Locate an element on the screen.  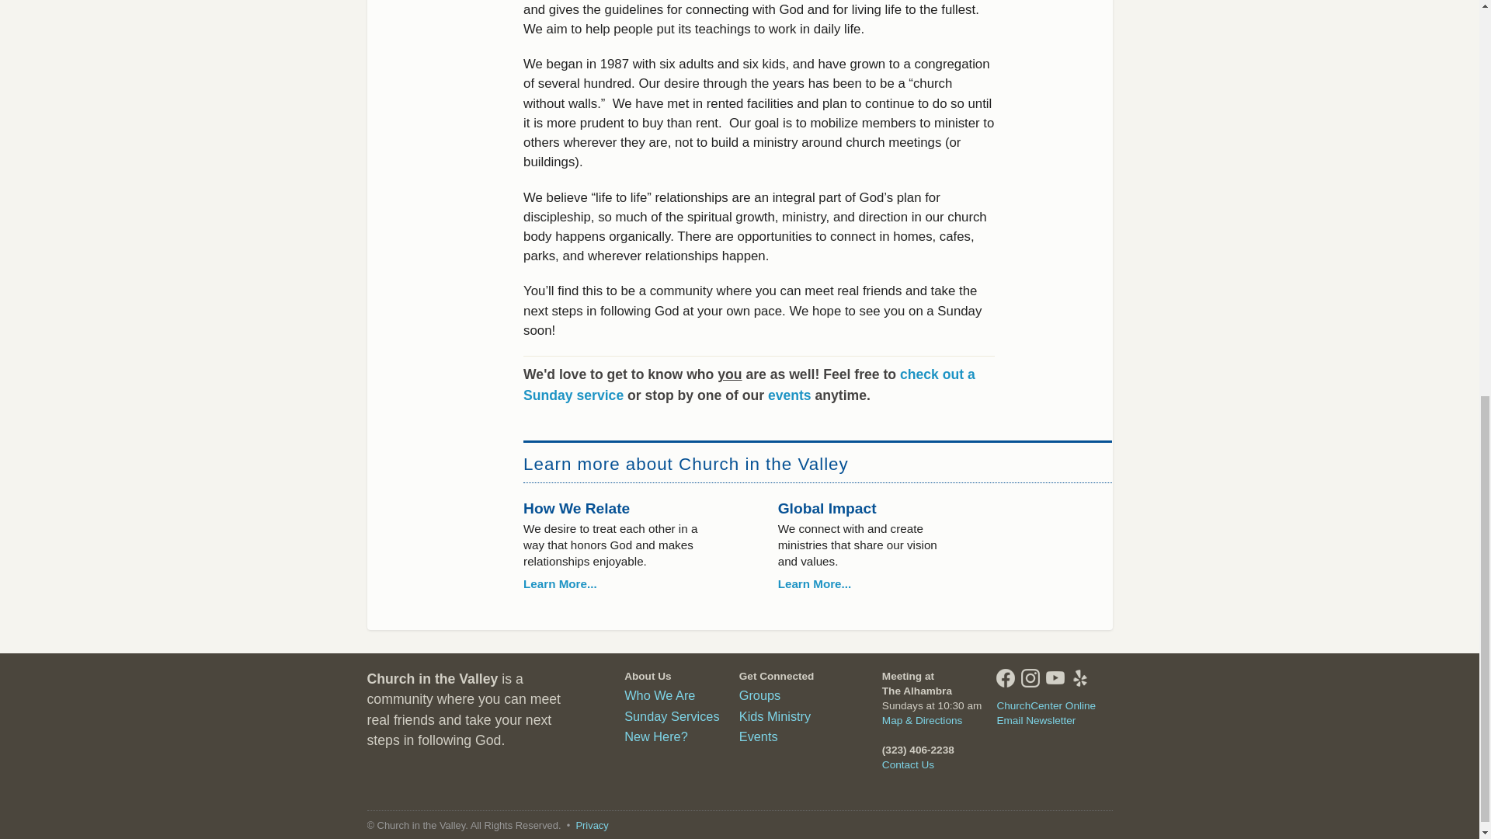
Email Newsletter is located at coordinates (1035, 721).